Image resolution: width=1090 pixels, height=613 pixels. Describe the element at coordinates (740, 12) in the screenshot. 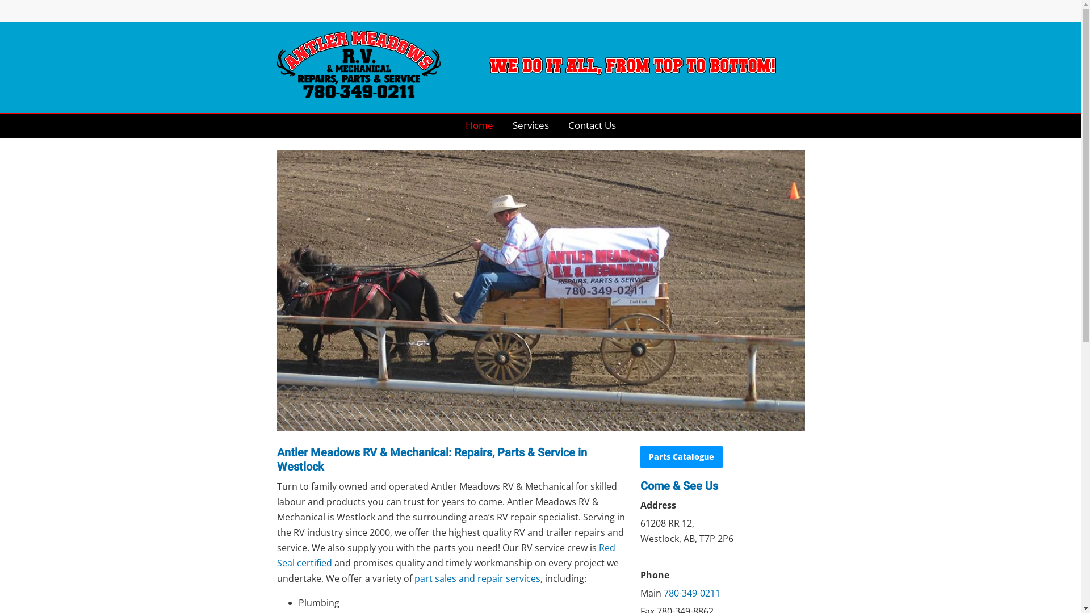

I see `Embedded Content` at that location.